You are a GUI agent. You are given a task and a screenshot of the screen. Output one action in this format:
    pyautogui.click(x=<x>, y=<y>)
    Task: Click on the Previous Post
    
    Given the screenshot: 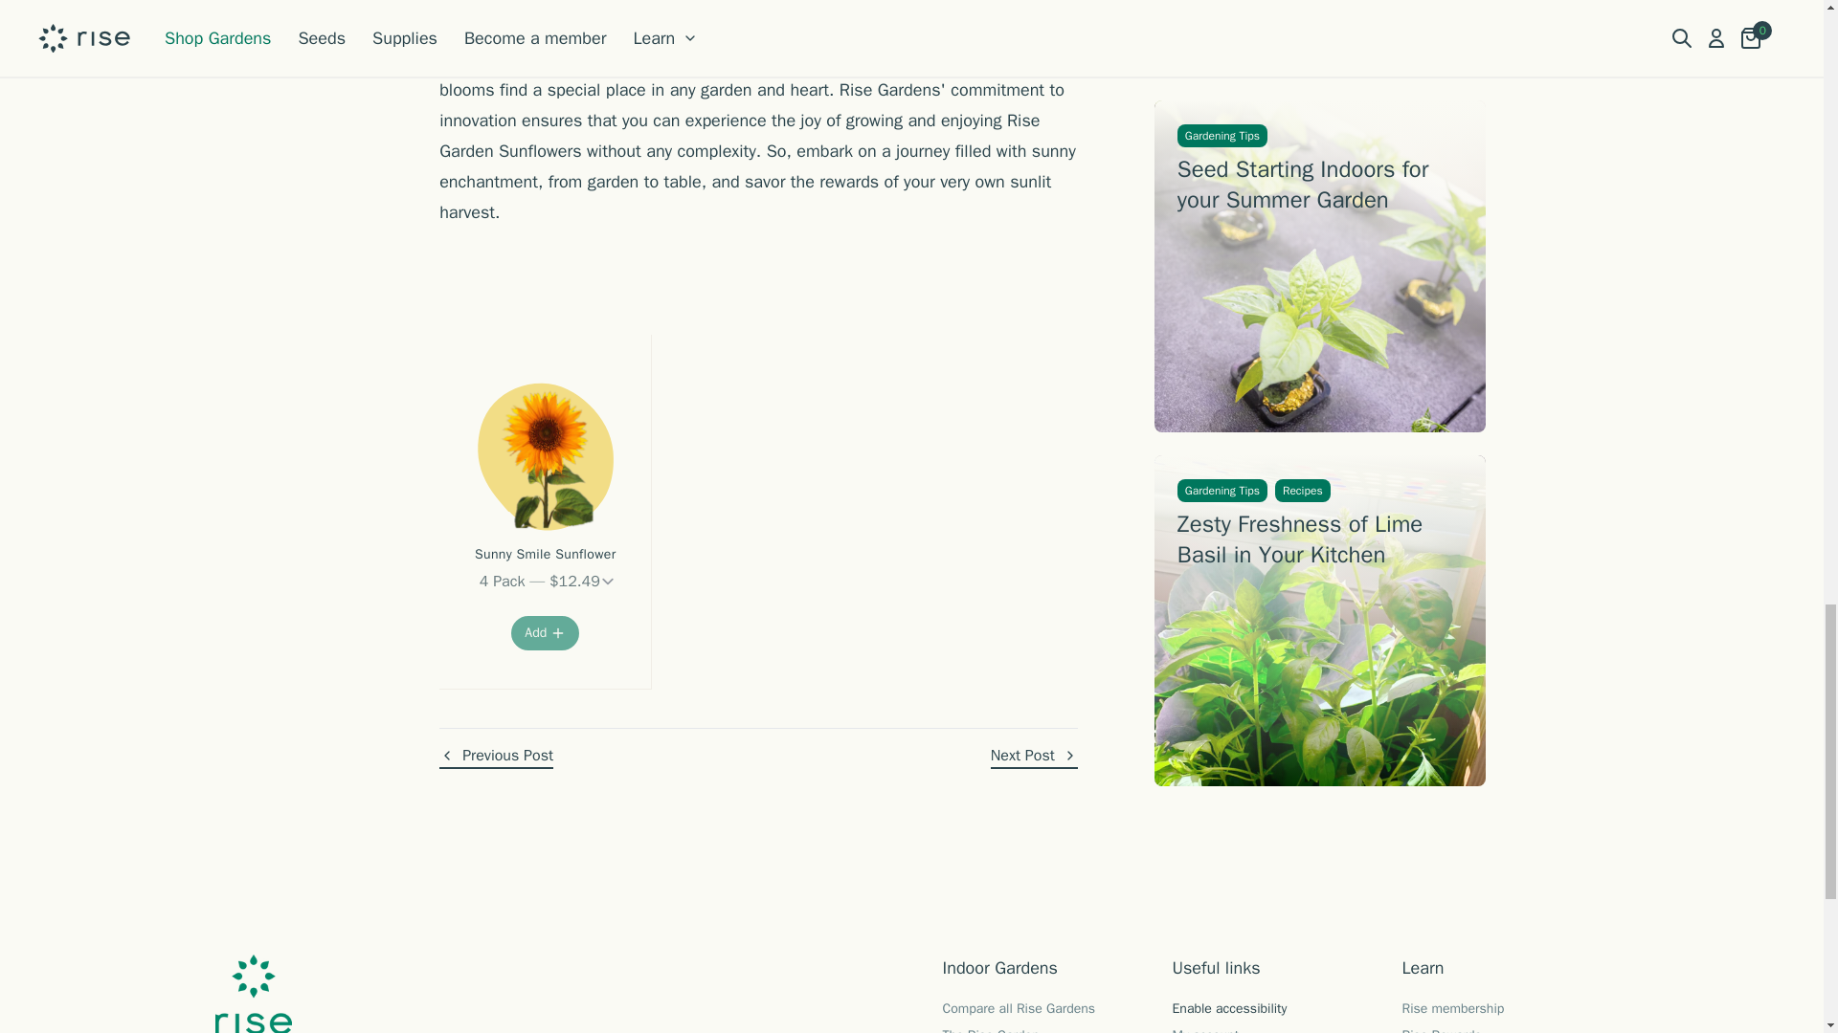 What is the action you would take?
    pyautogui.click(x=496, y=757)
    